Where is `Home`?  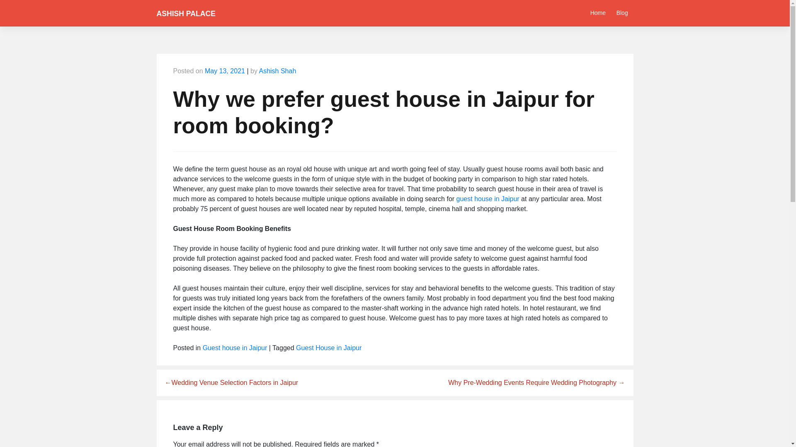 Home is located at coordinates (598, 12).